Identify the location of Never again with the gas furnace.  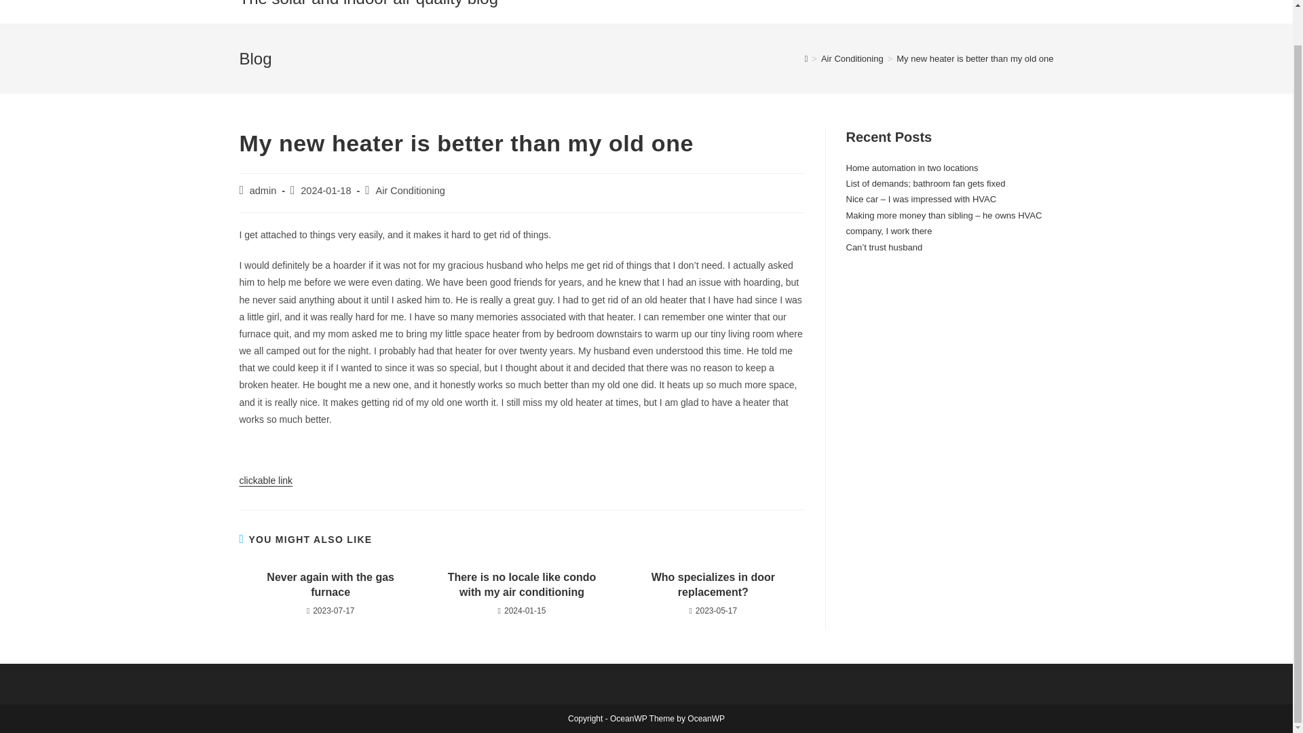
(330, 585).